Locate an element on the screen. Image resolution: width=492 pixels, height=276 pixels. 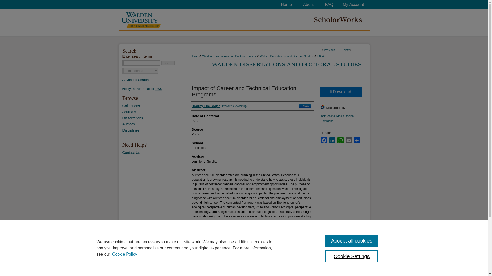
Follow is located at coordinates (305, 106).